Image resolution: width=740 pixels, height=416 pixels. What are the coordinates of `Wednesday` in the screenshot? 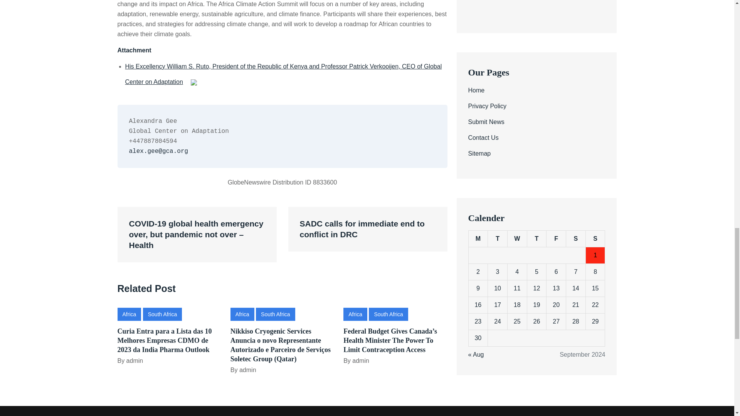 It's located at (517, 70).